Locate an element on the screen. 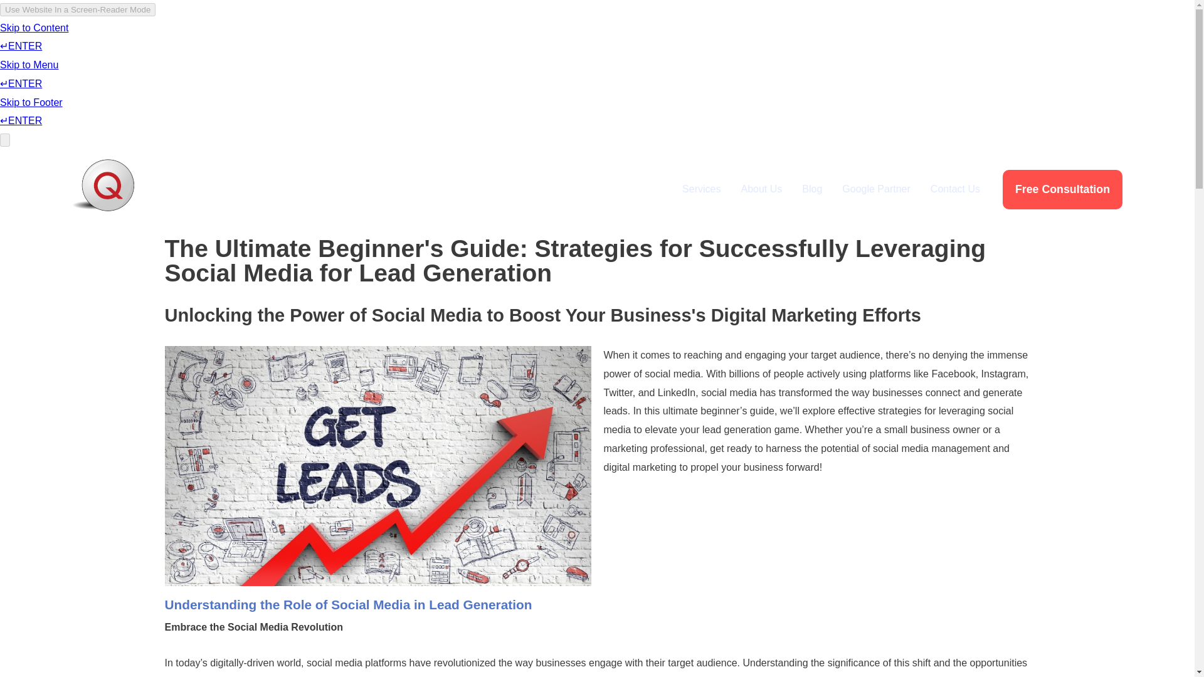  Google Partner is located at coordinates (876, 189).